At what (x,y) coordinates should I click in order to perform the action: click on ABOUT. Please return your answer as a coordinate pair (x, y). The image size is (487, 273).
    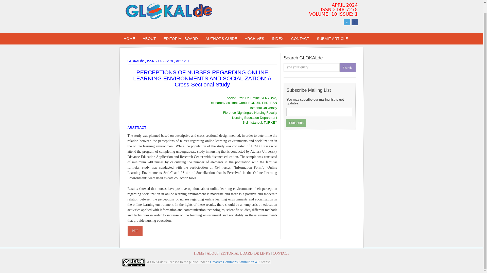
    Looking at the image, I should click on (213, 253).